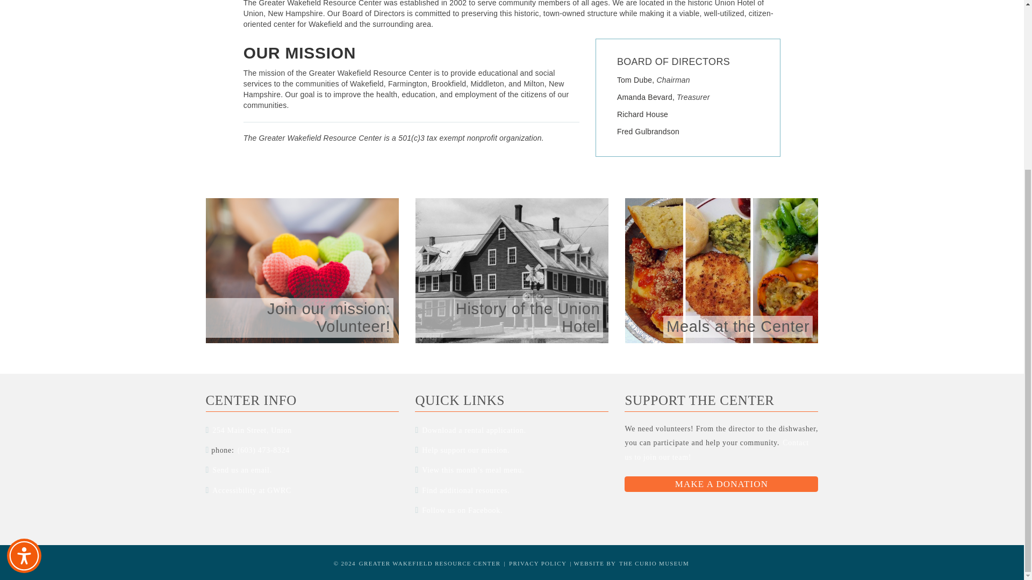  Describe the element at coordinates (474, 431) in the screenshot. I see `Download a rental application.` at that location.